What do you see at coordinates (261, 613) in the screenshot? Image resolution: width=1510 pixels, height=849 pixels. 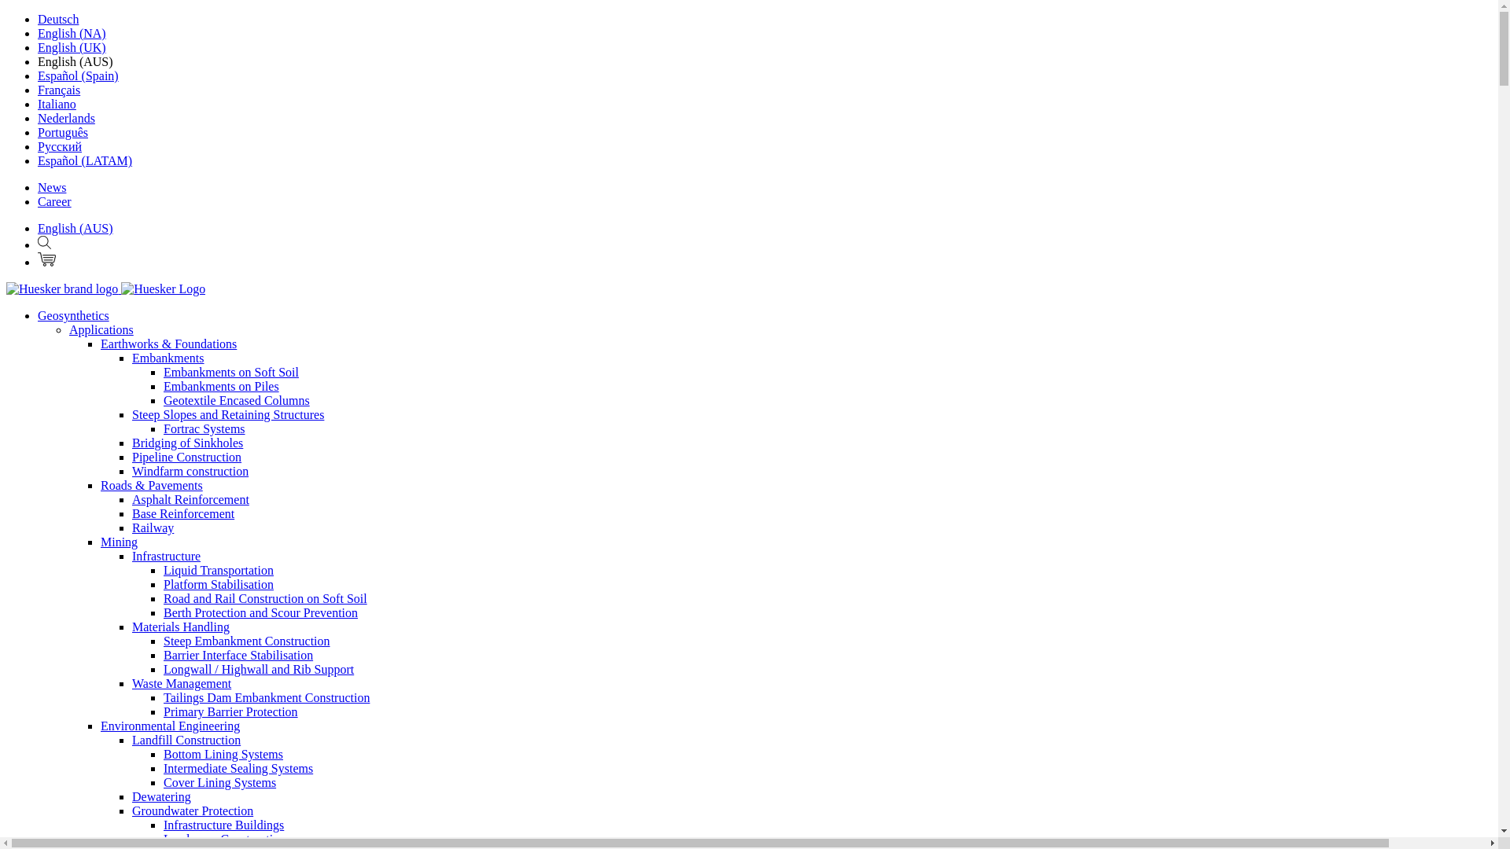 I see `Berth Protection and Scour Prevention` at bounding box center [261, 613].